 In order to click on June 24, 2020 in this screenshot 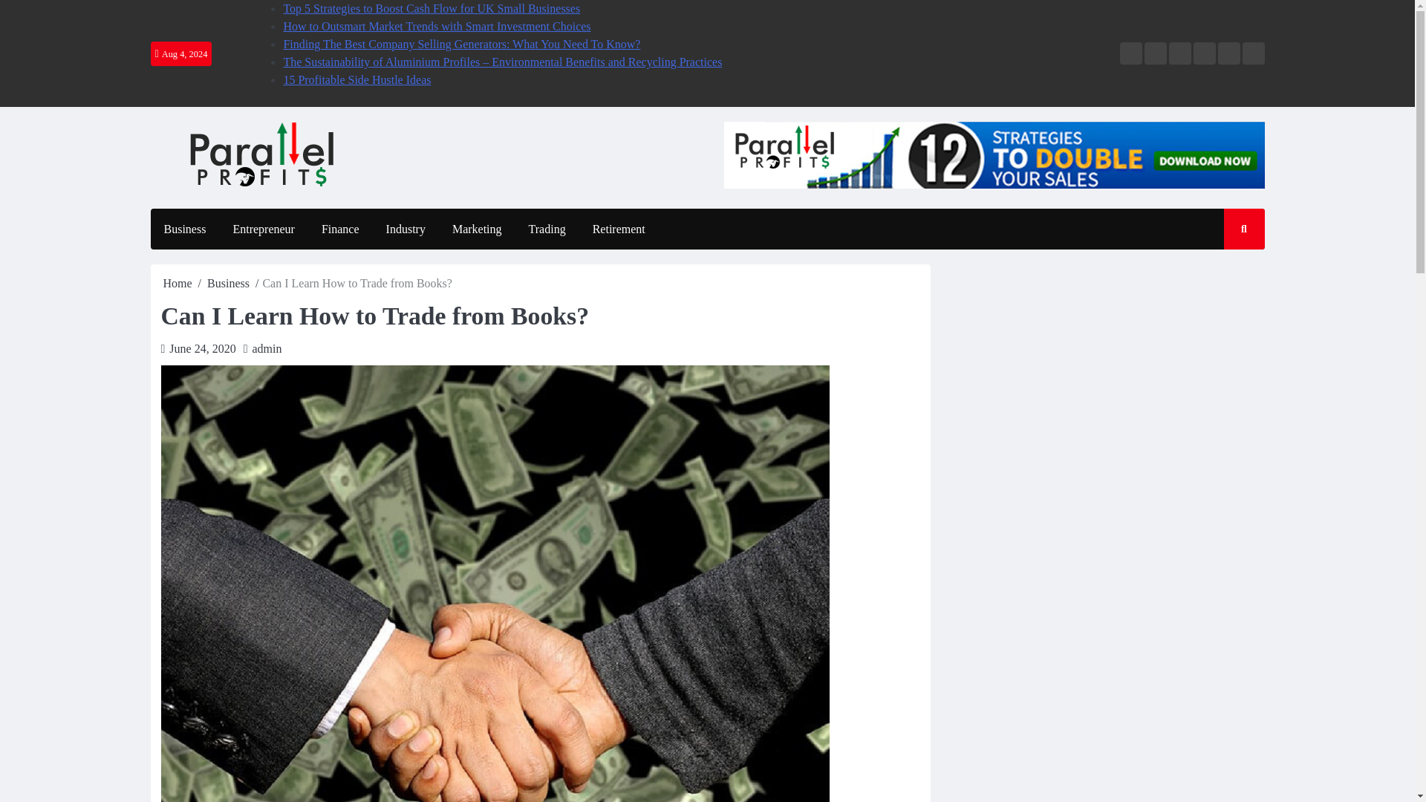, I will do `click(202, 349)`.